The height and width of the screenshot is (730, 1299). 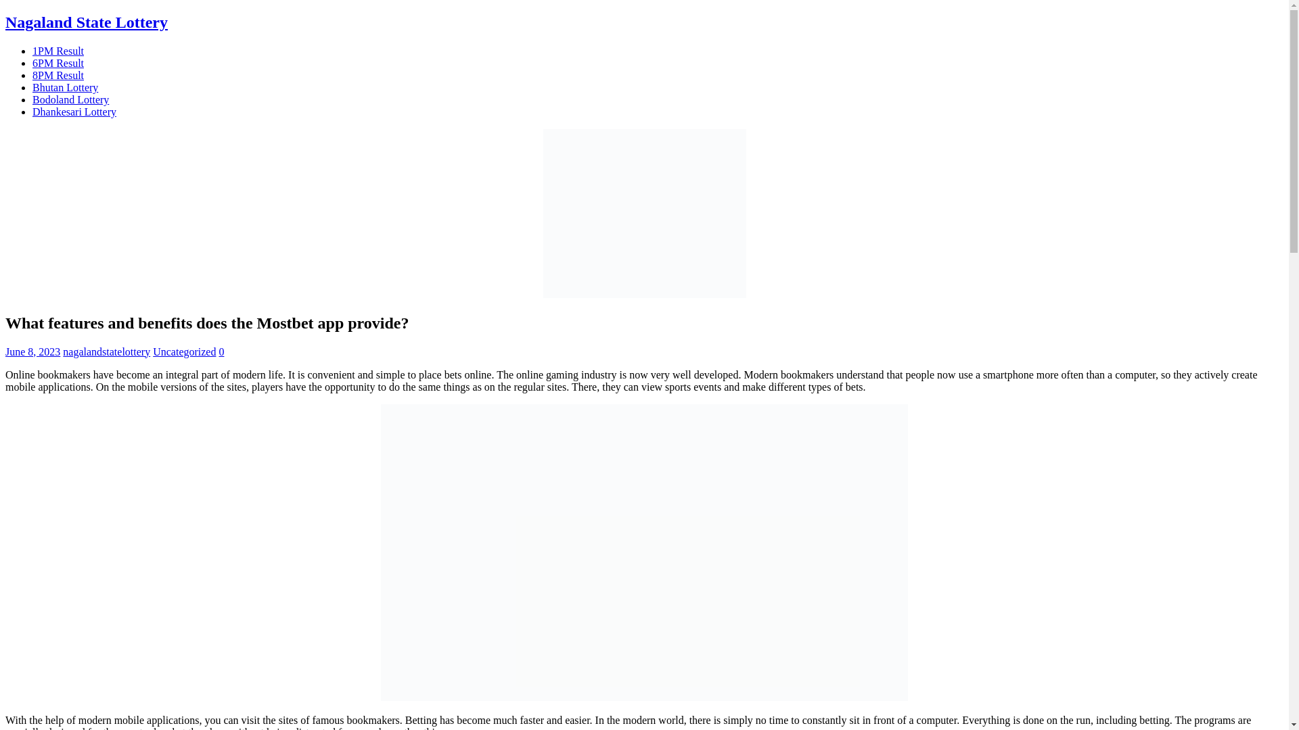 What do you see at coordinates (74, 111) in the screenshot?
I see `Dhankesari Lottery` at bounding box center [74, 111].